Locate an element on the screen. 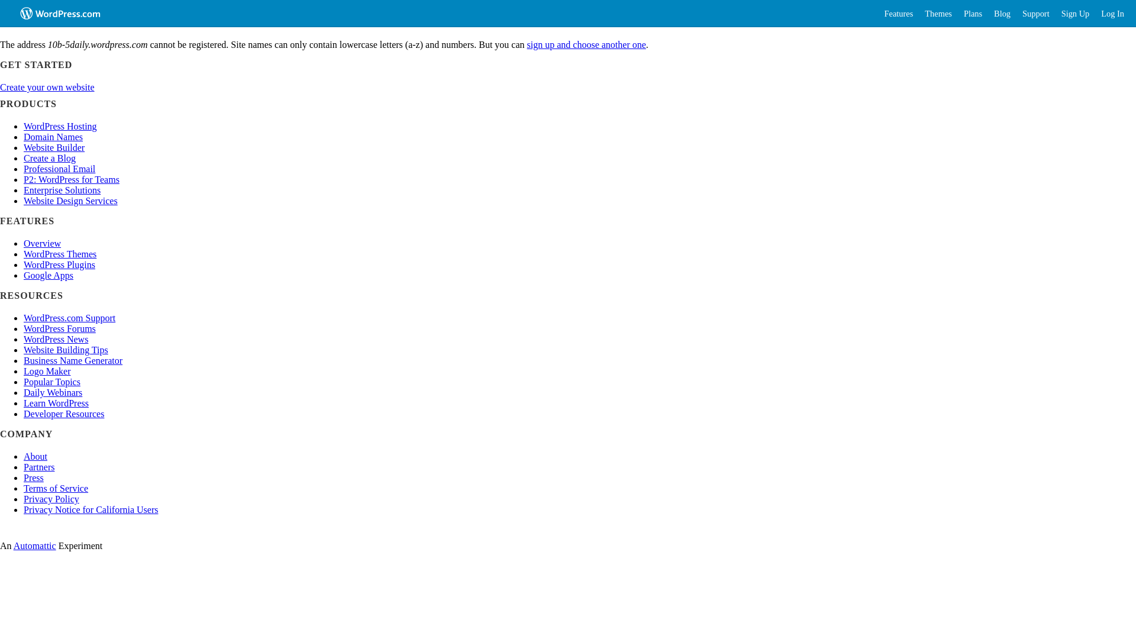  Popular Topics is located at coordinates (52, 382).